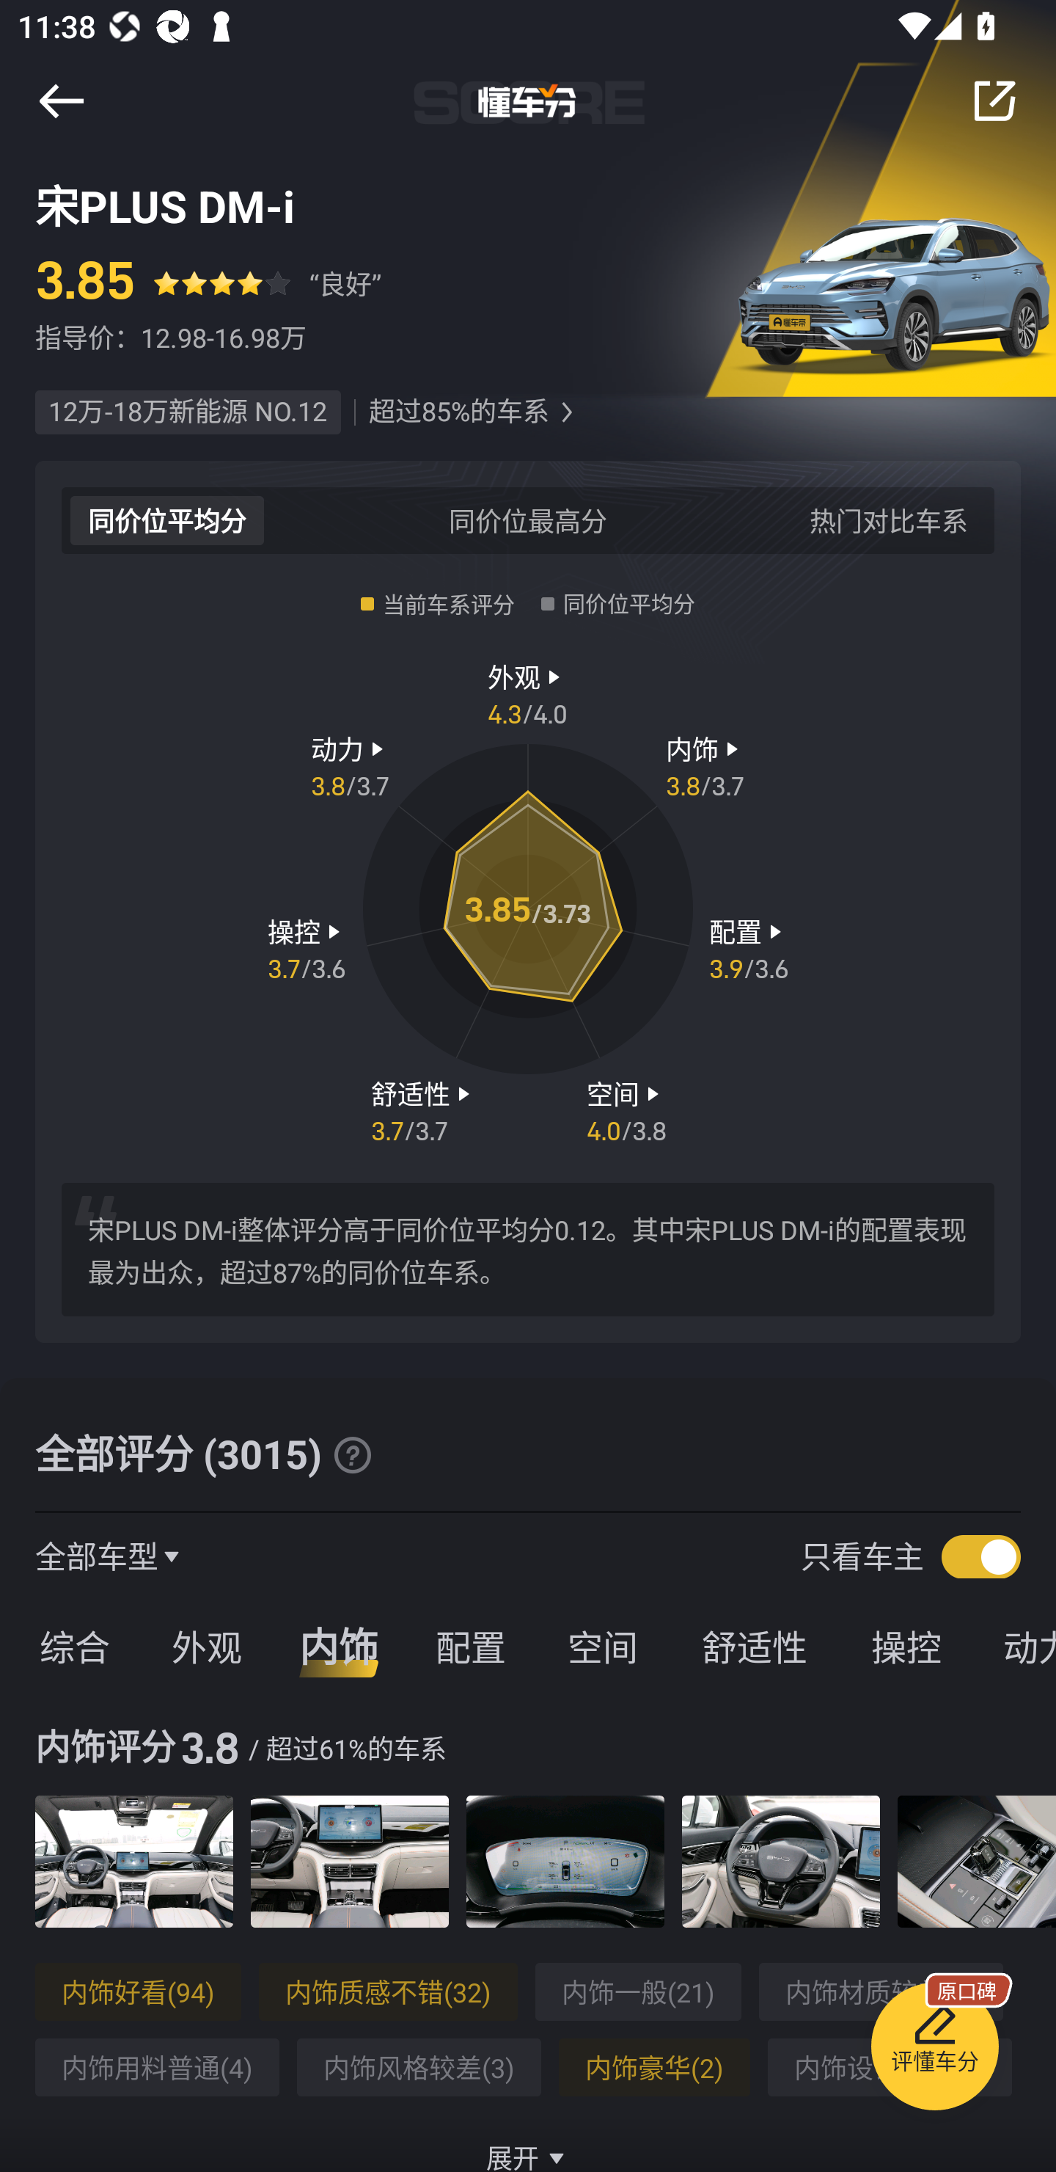  Describe the element at coordinates (528, 2143) in the screenshot. I see `展开 ` at that location.